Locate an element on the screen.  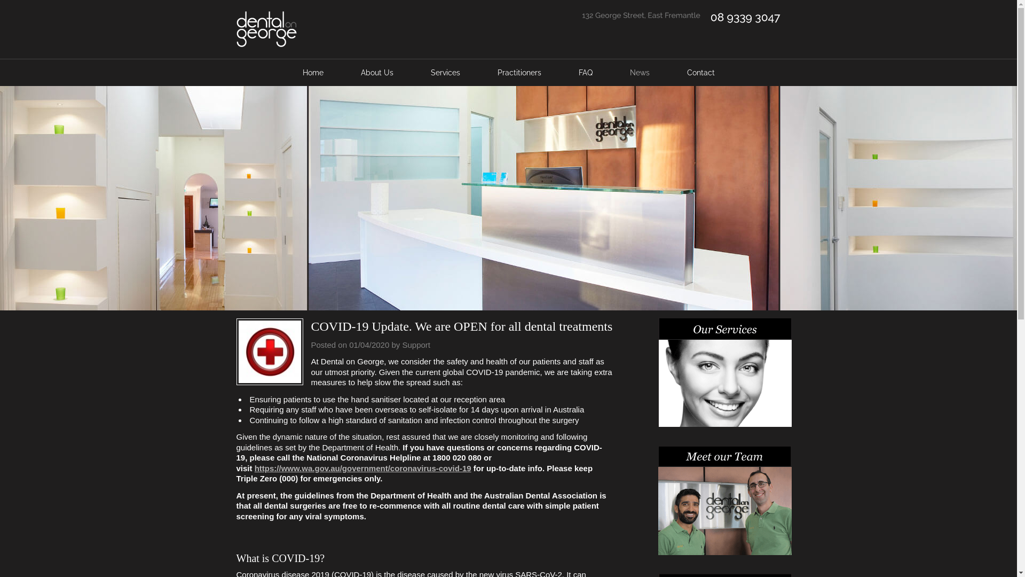
Support is located at coordinates (416, 345).